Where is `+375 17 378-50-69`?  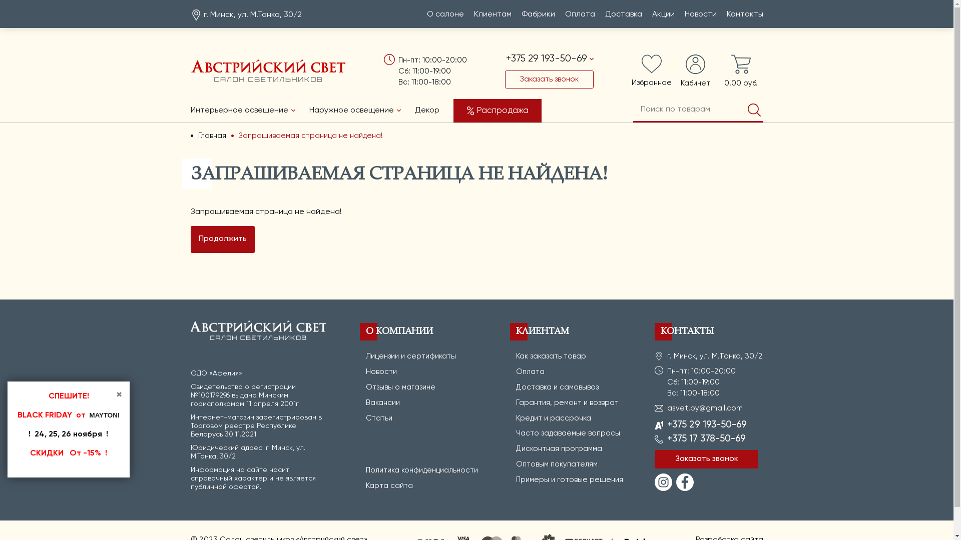
+375 17 378-50-69 is located at coordinates (707, 439).